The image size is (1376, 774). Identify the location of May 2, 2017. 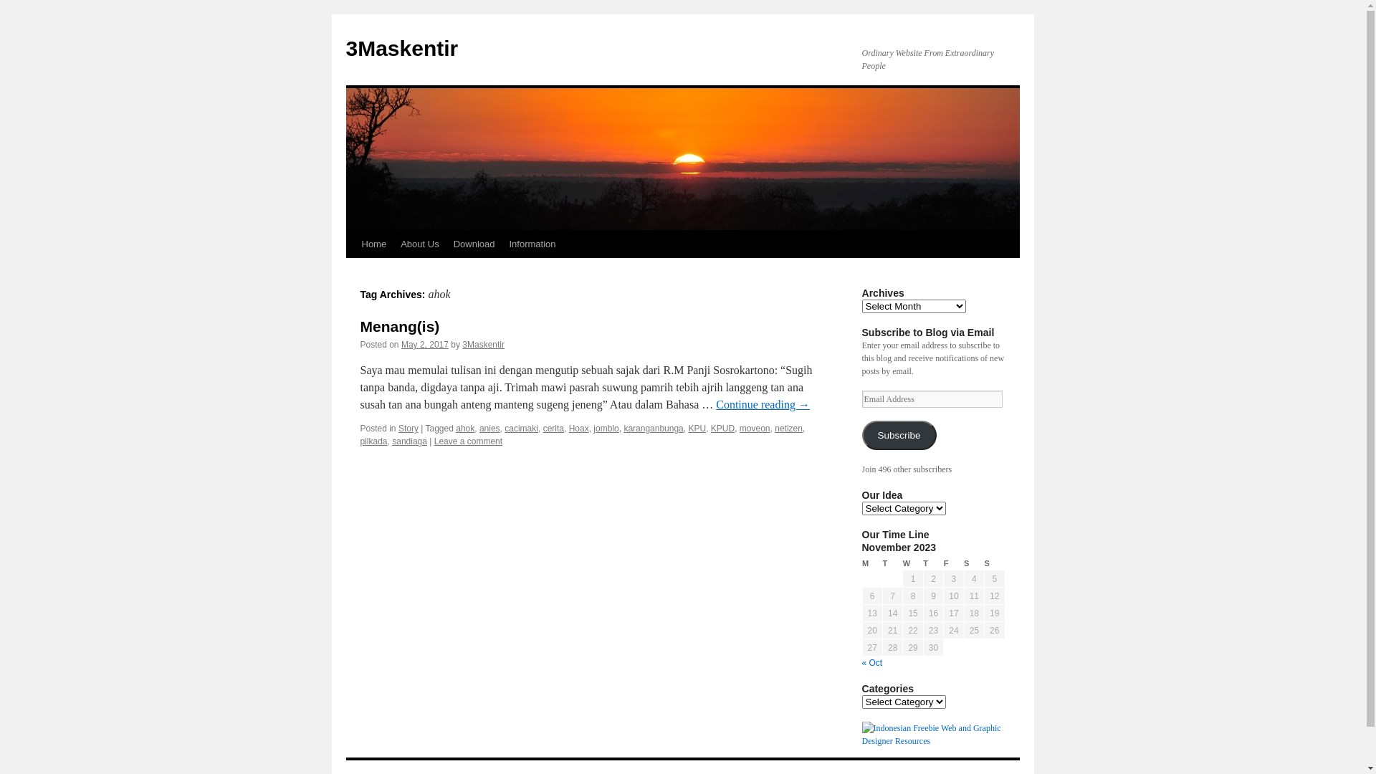
(425, 345).